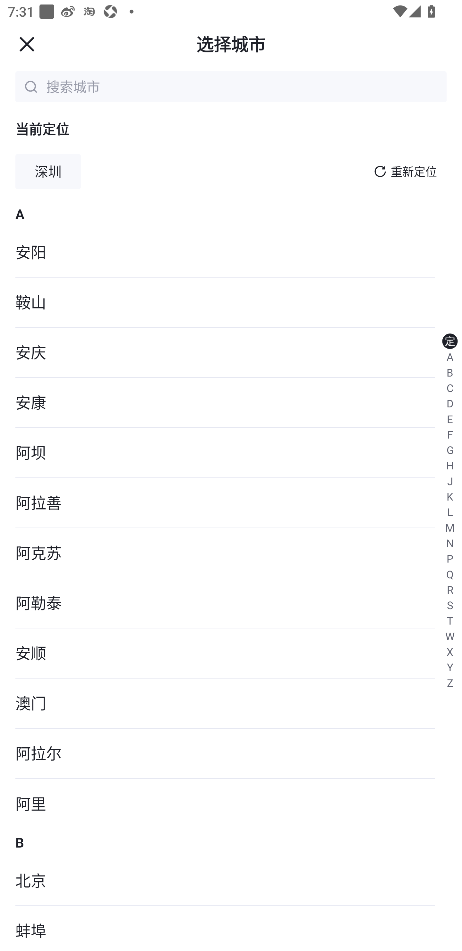  What do you see at coordinates (244, 86) in the screenshot?
I see `搜索城市` at bounding box center [244, 86].